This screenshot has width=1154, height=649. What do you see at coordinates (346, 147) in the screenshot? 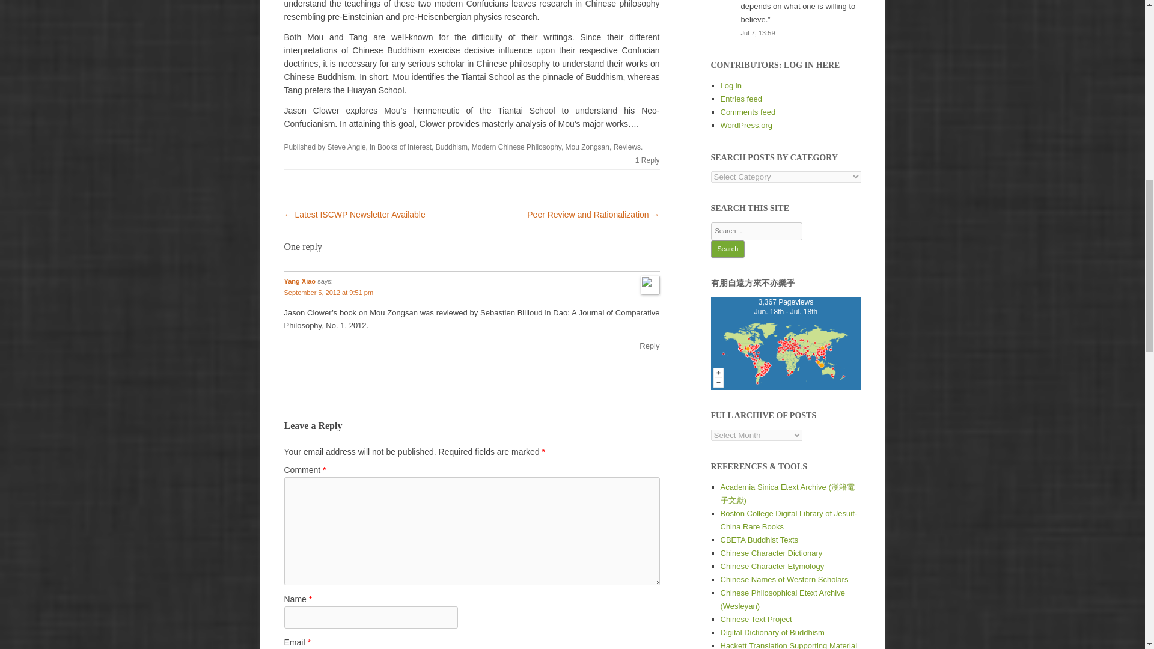
I see `Steve Angle` at bounding box center [346, 147].